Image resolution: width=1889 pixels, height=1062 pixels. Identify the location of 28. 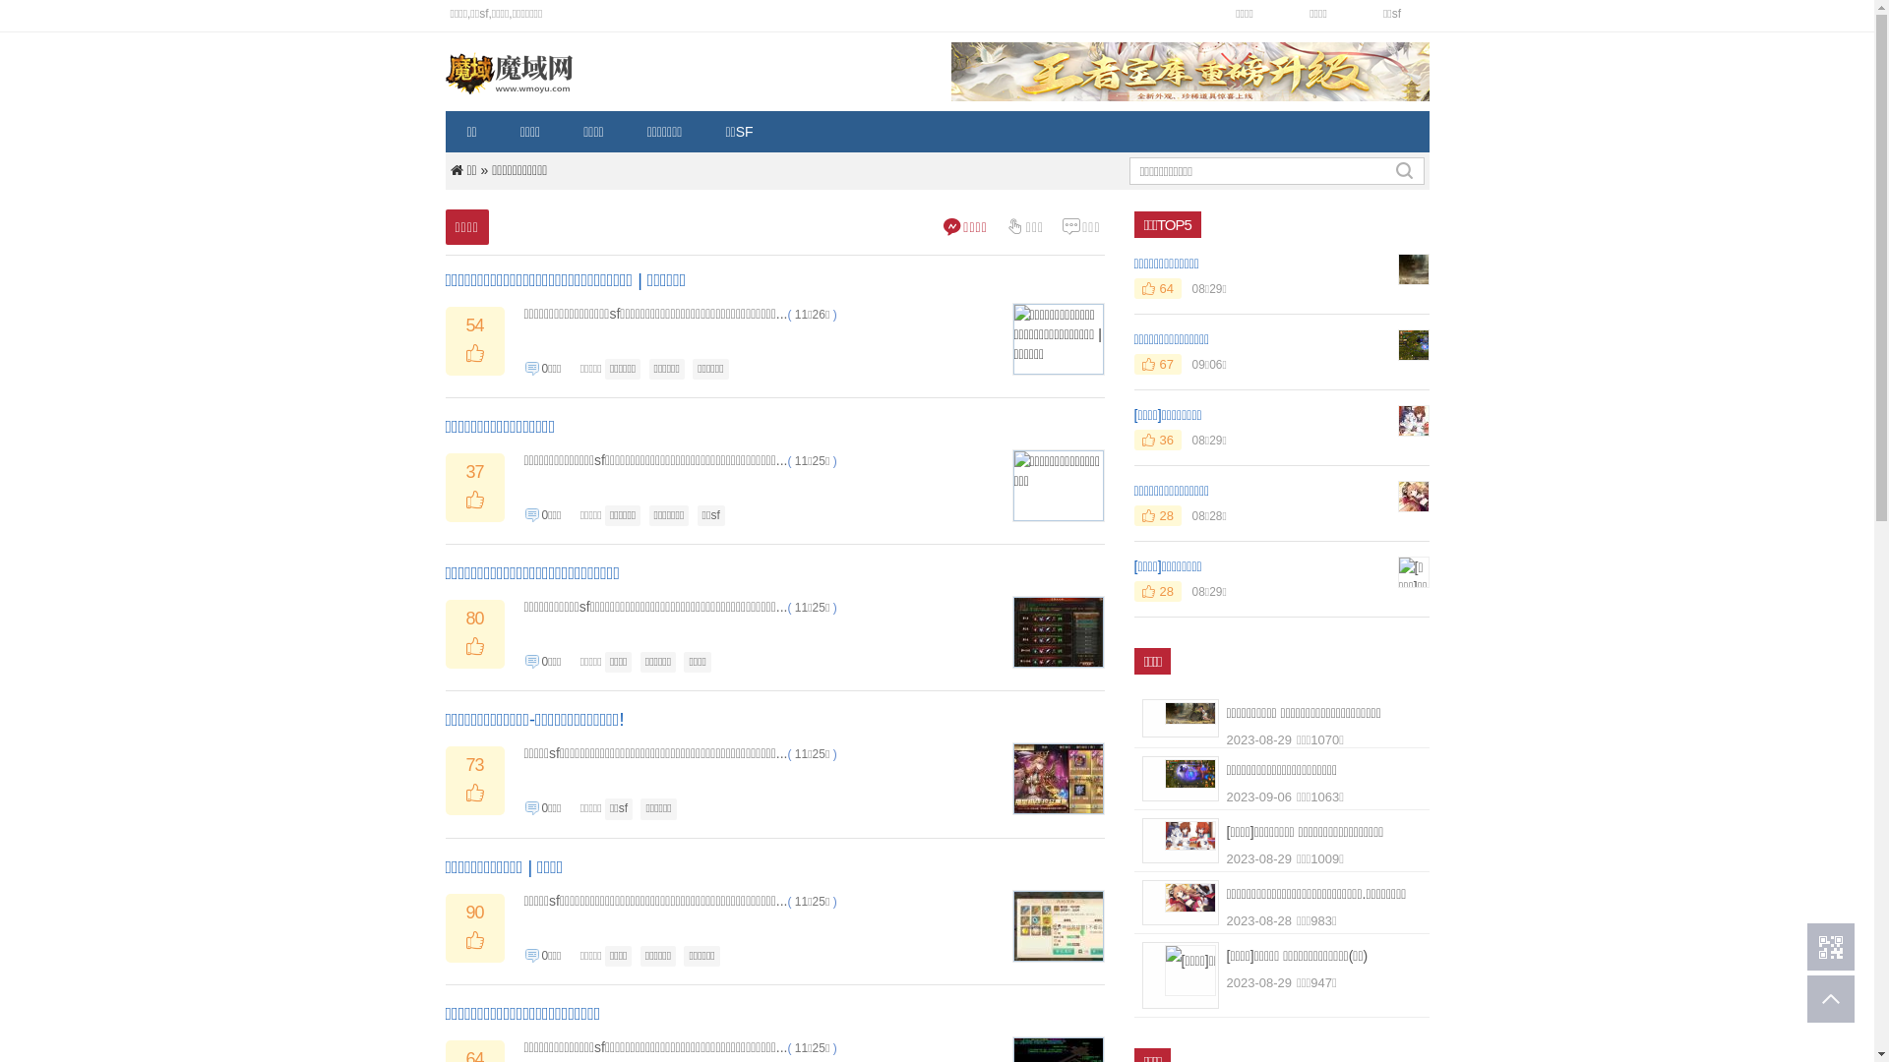
(1157, 515).